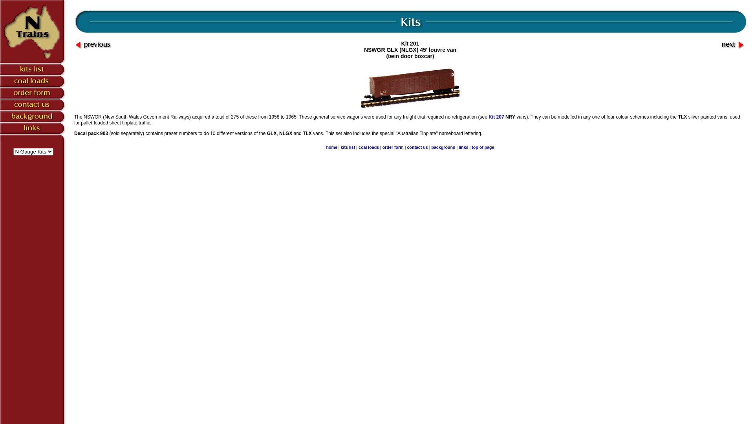 This screenshot has width=754, height=424. Describe the element at coordinates (463, 147) in the screenshot. I see `links` at that location.